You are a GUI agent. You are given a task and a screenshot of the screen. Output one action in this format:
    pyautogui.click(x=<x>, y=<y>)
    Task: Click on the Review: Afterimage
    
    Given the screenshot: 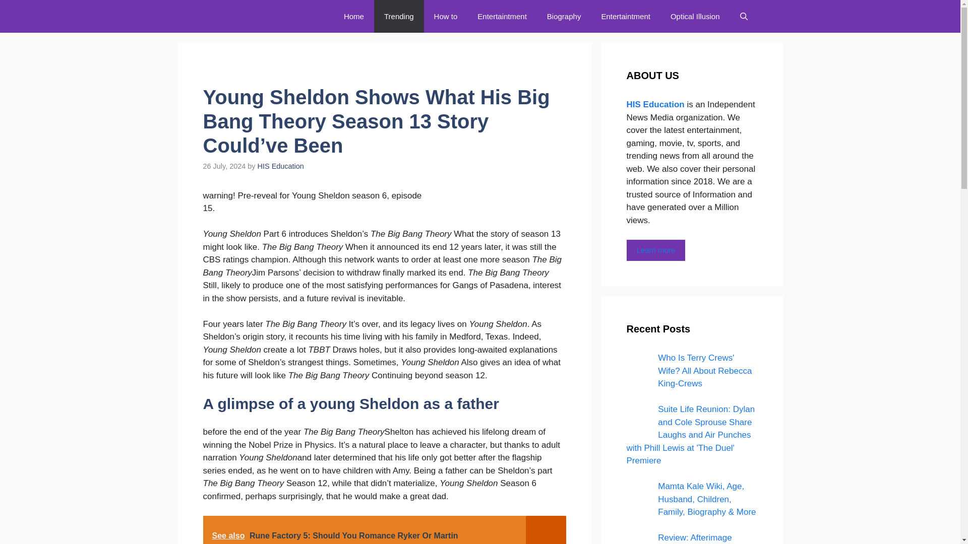 What is the action you would take?
    pyautogui.click(x=695, y=537)
    